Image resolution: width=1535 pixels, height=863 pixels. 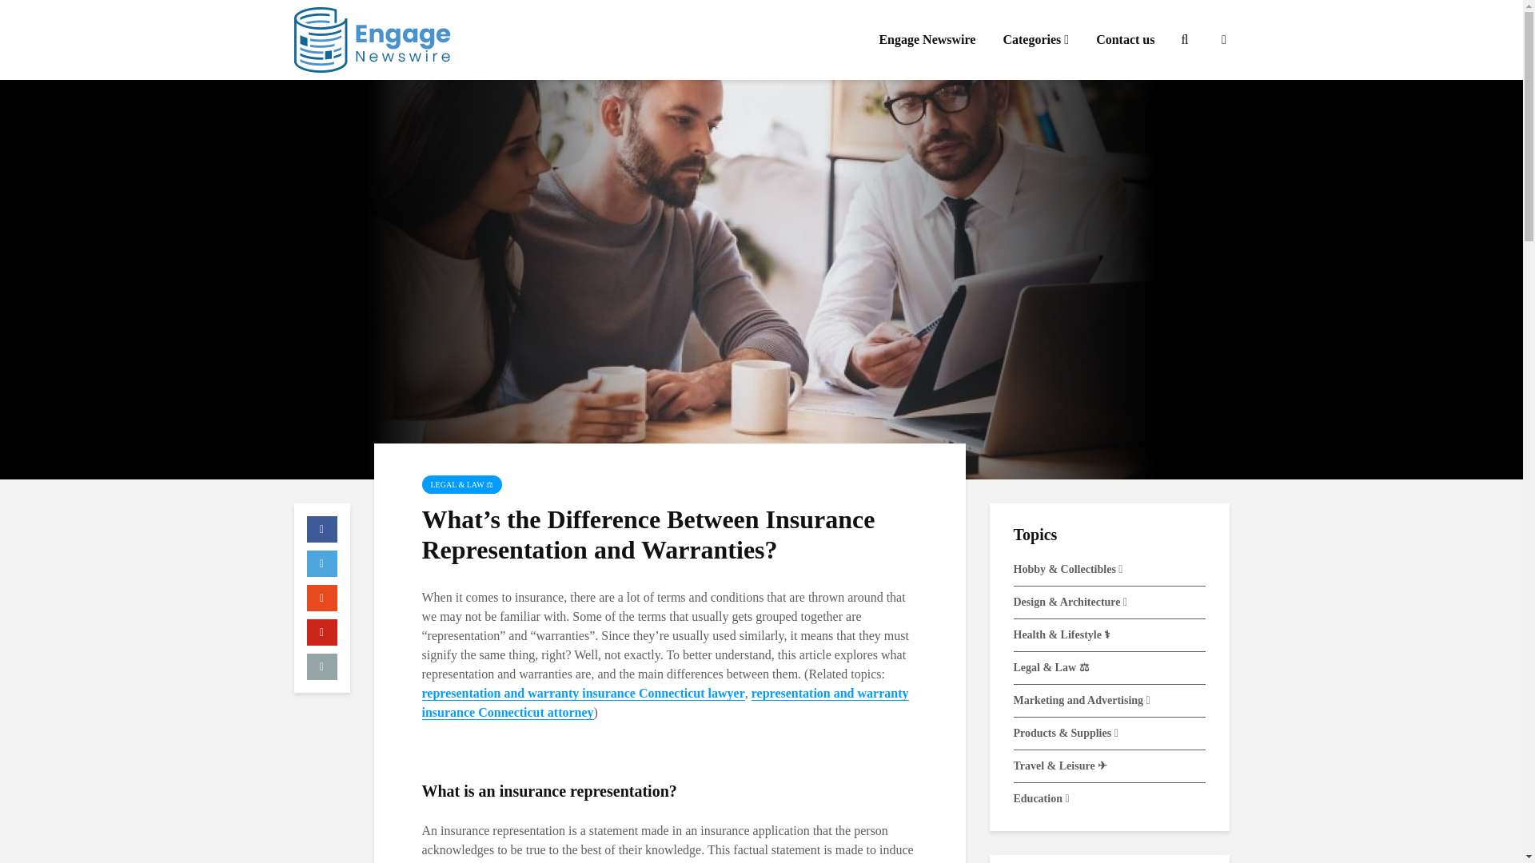 What do you see at coordinates (927, 40) in the screenshot?
I see `Engage Newswire` at bounding box center [927, 40].